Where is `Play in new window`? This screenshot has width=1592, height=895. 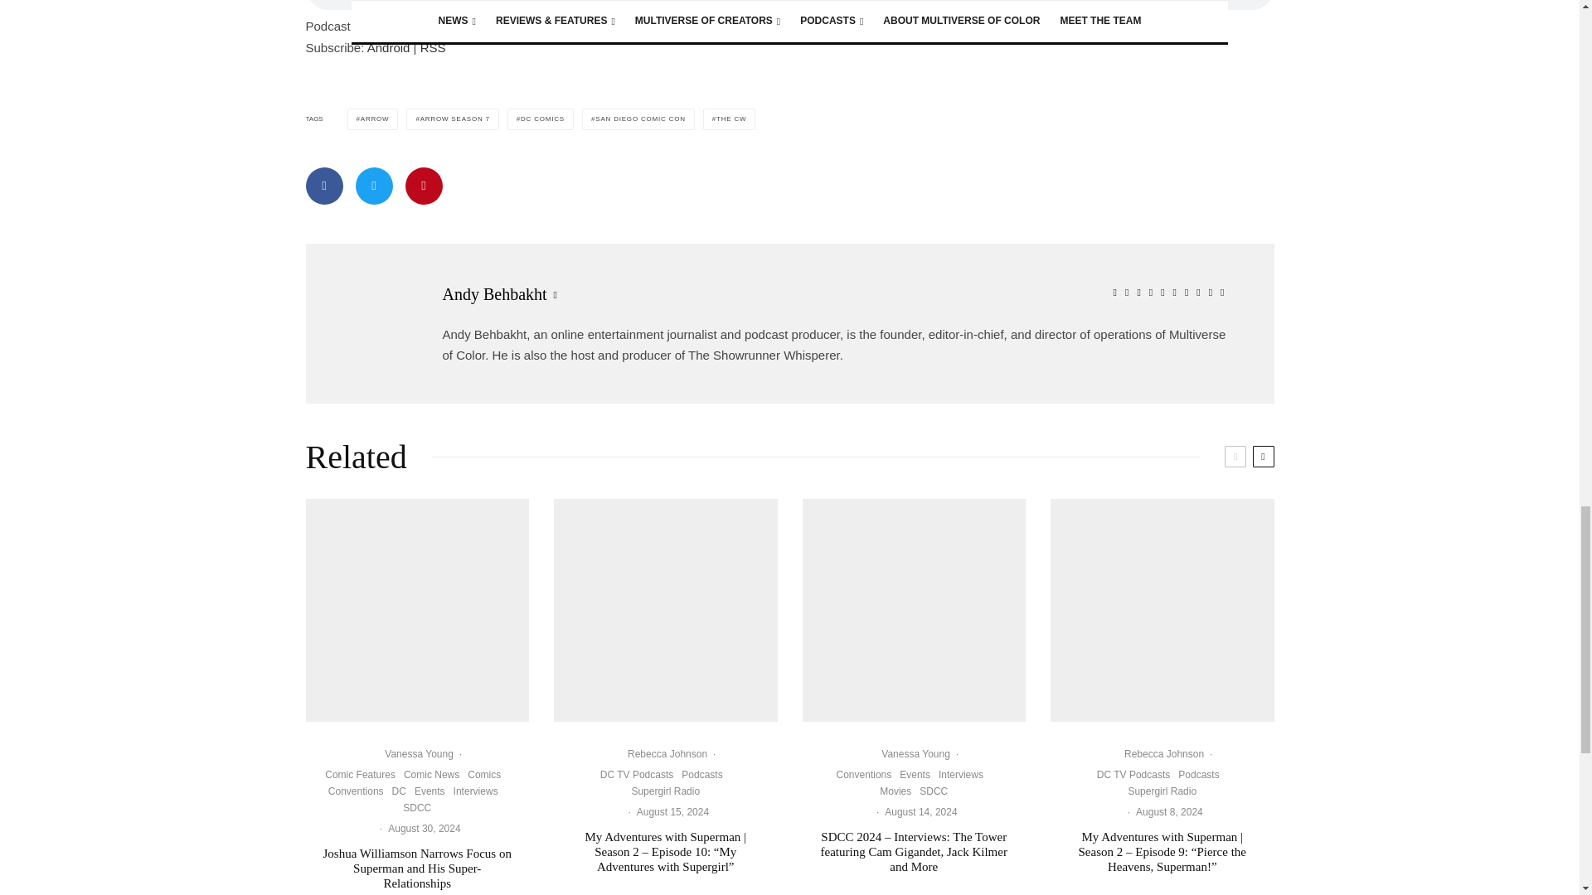 Play in new window is located at coordinates (411, 25).